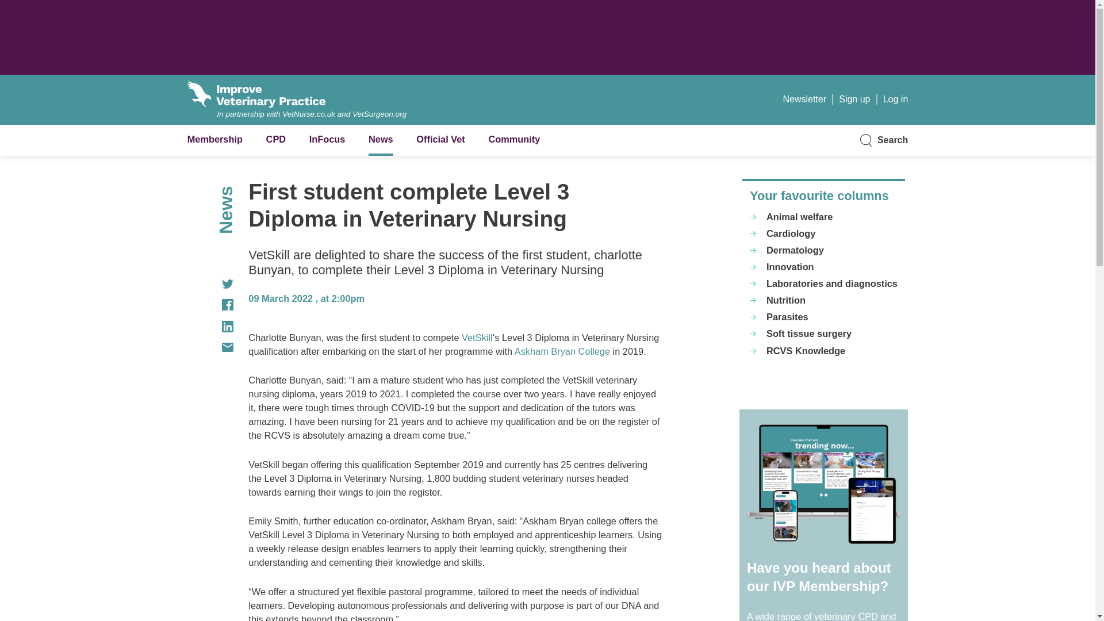  Describe the element at coordinates (210, 305) in the screenshot. I see `Share on Facebook` at that location.